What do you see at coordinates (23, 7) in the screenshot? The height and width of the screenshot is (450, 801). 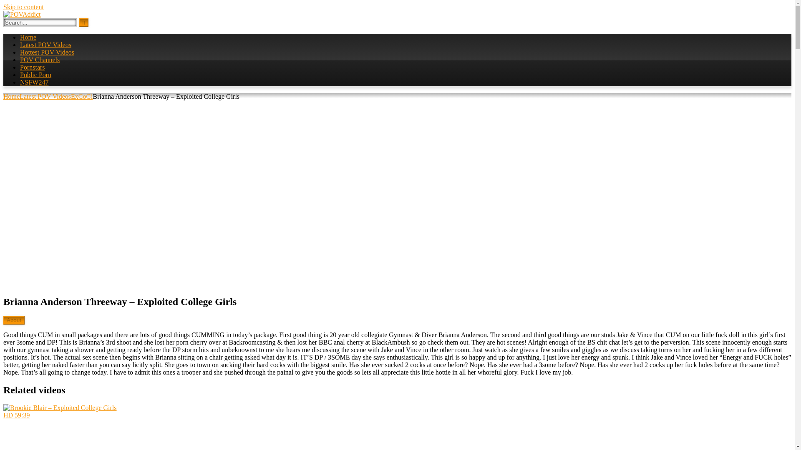 I see `Skip to content` at bounding box center [23, 7].